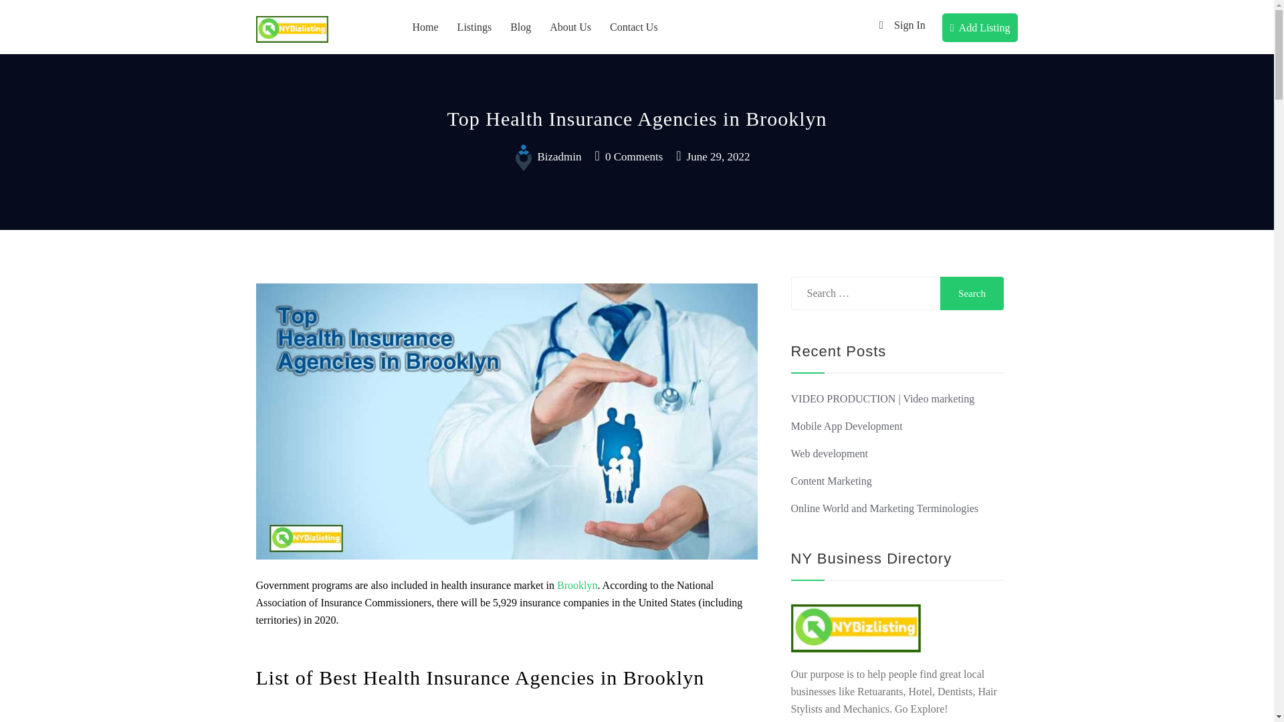 The image size is (1284, 722). What do you see at coordinates (972, 293) in the screenshot?
I see `Search` at bounding box center [972, 293].